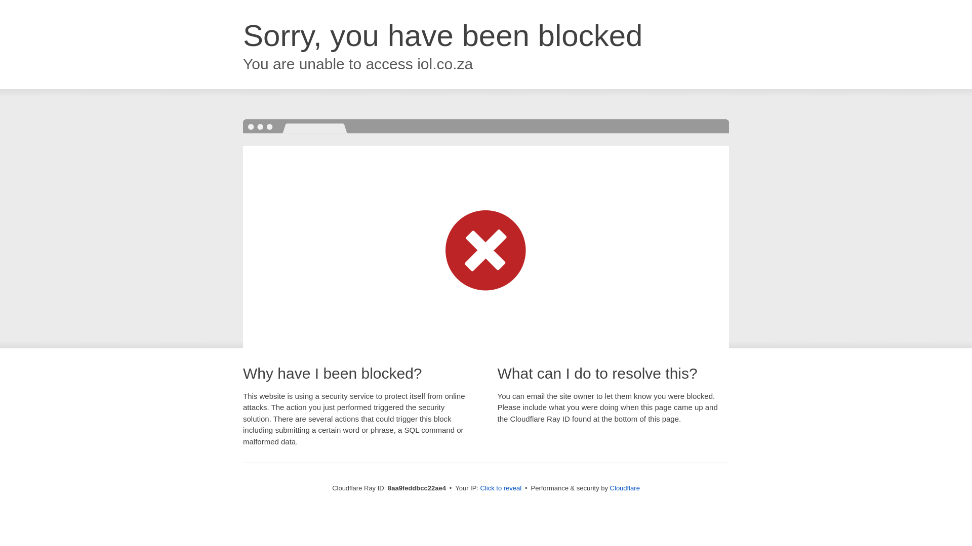 This screenshot has height=546, width=972. What do you see at coordinates (501, 488) in the screenshot?
I see `Click to reveal` at bounding box center [501, 488].